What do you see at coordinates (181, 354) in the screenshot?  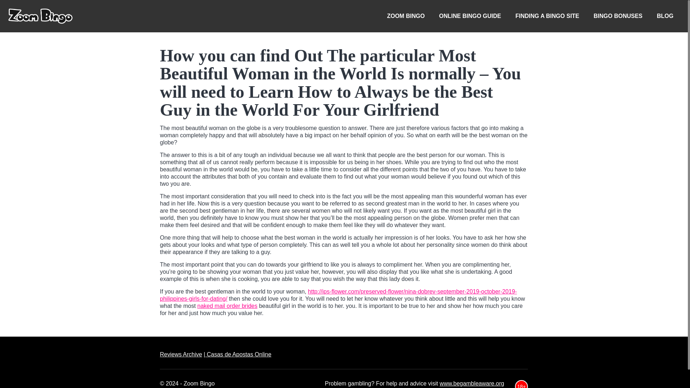 I see `Reviews Archive` at bounding box center [181, 354].